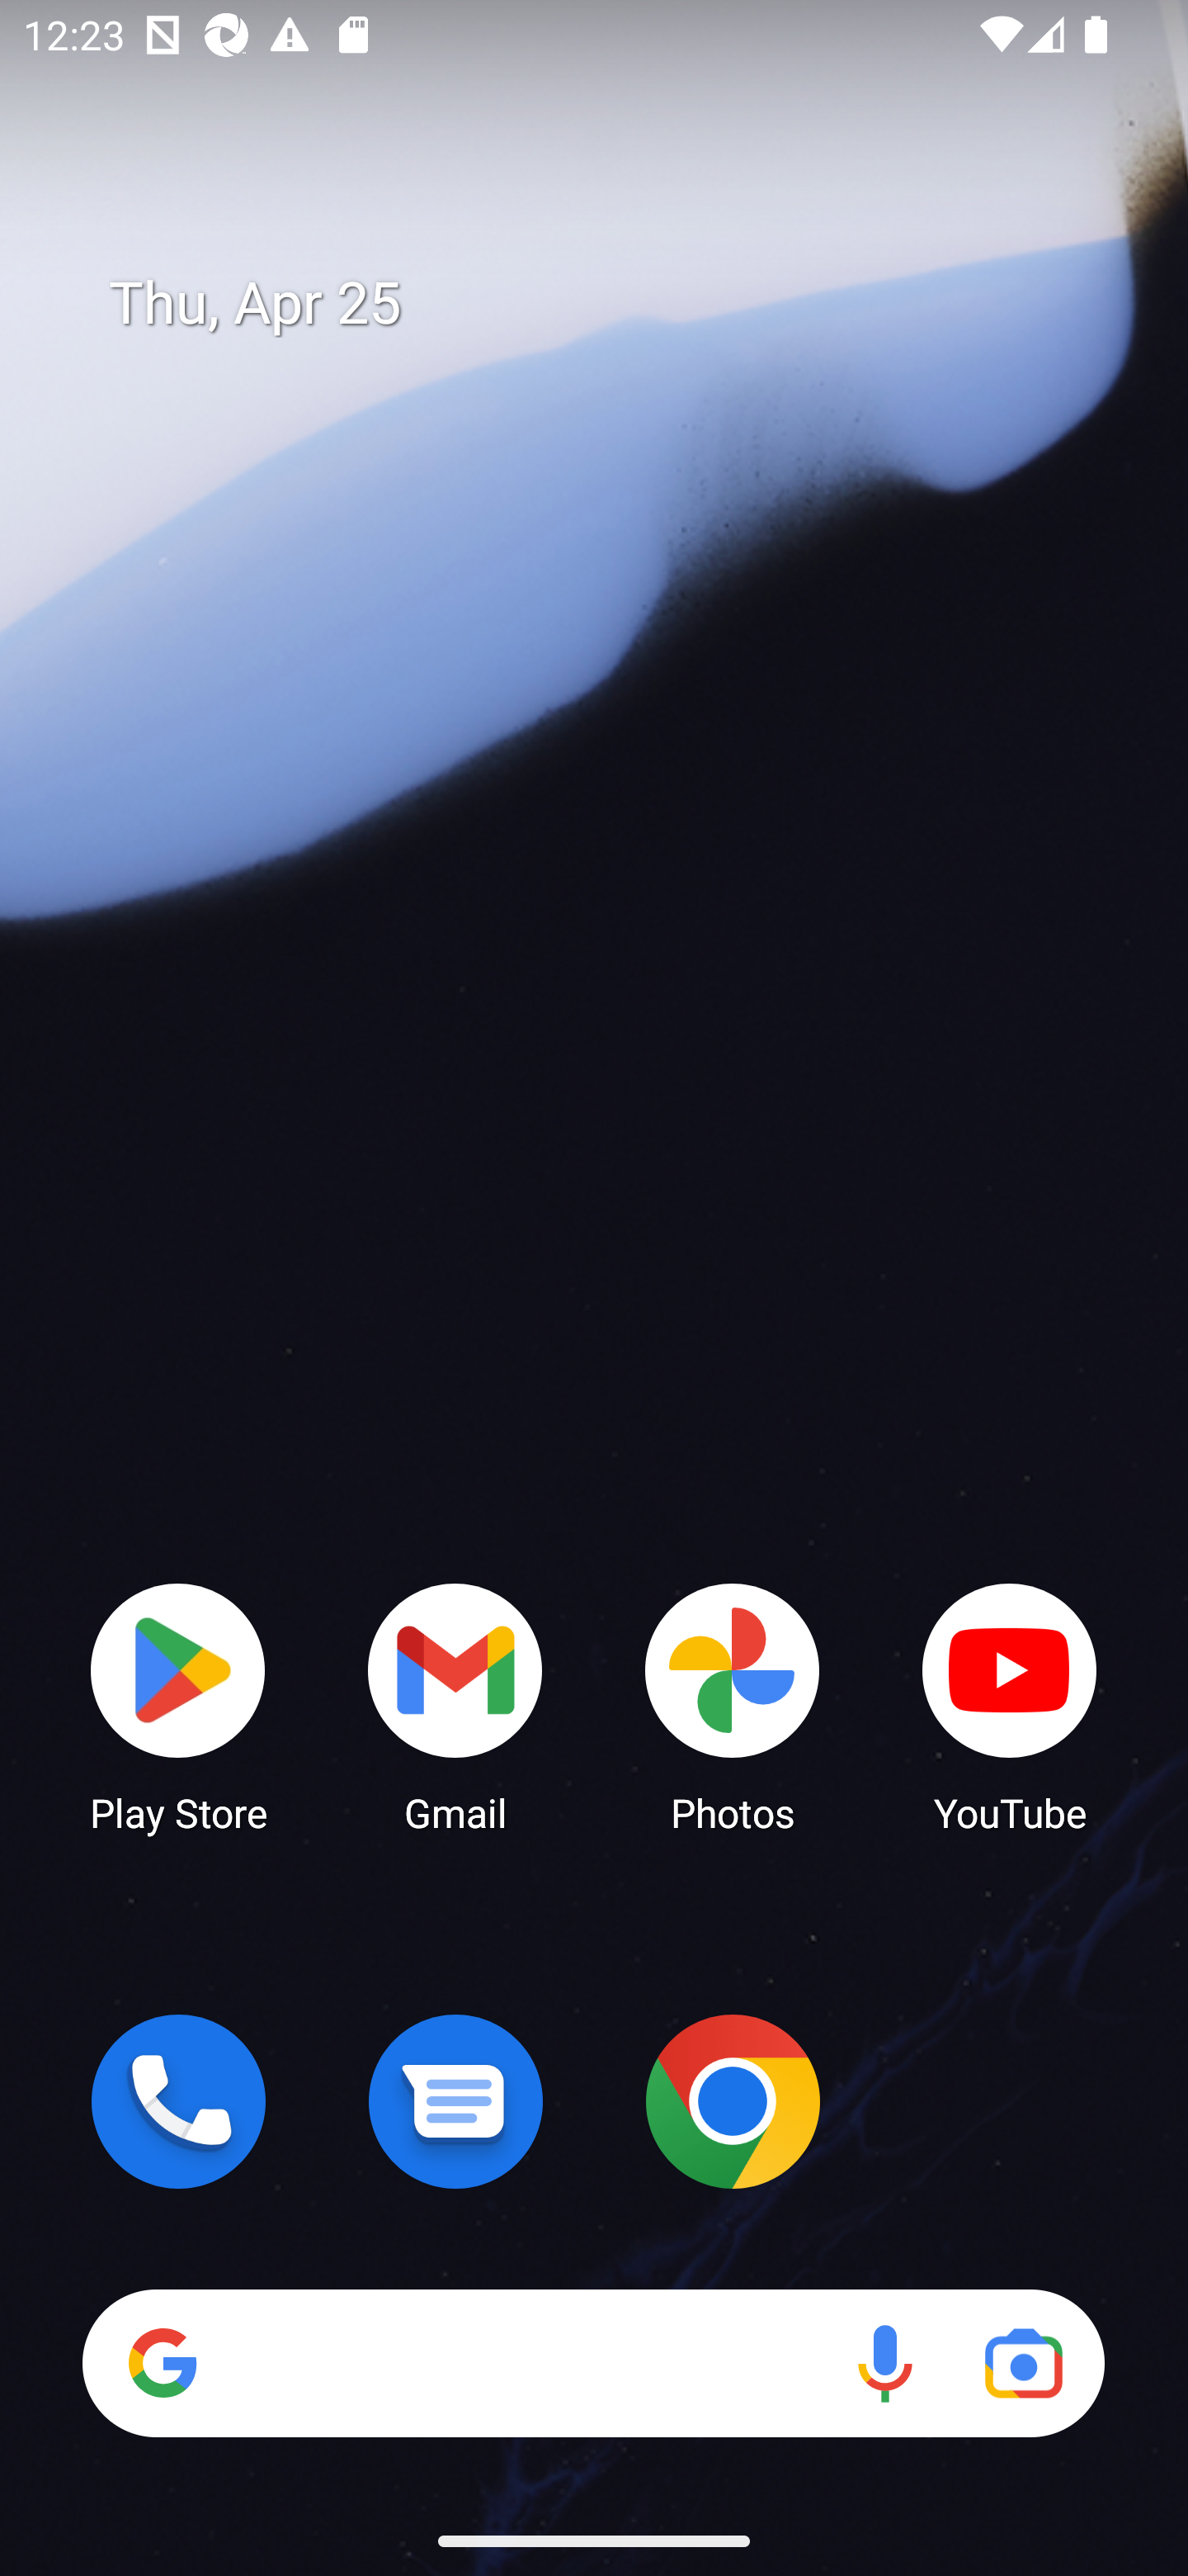  I want to click on Messages, so click(455, 2101).